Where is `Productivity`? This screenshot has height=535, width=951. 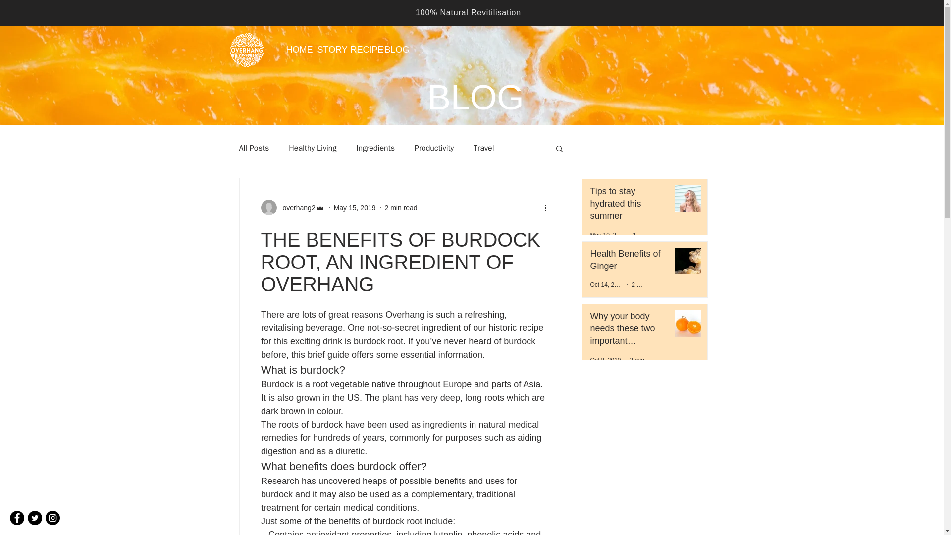 Productivity is located at coordinates (434, 148).